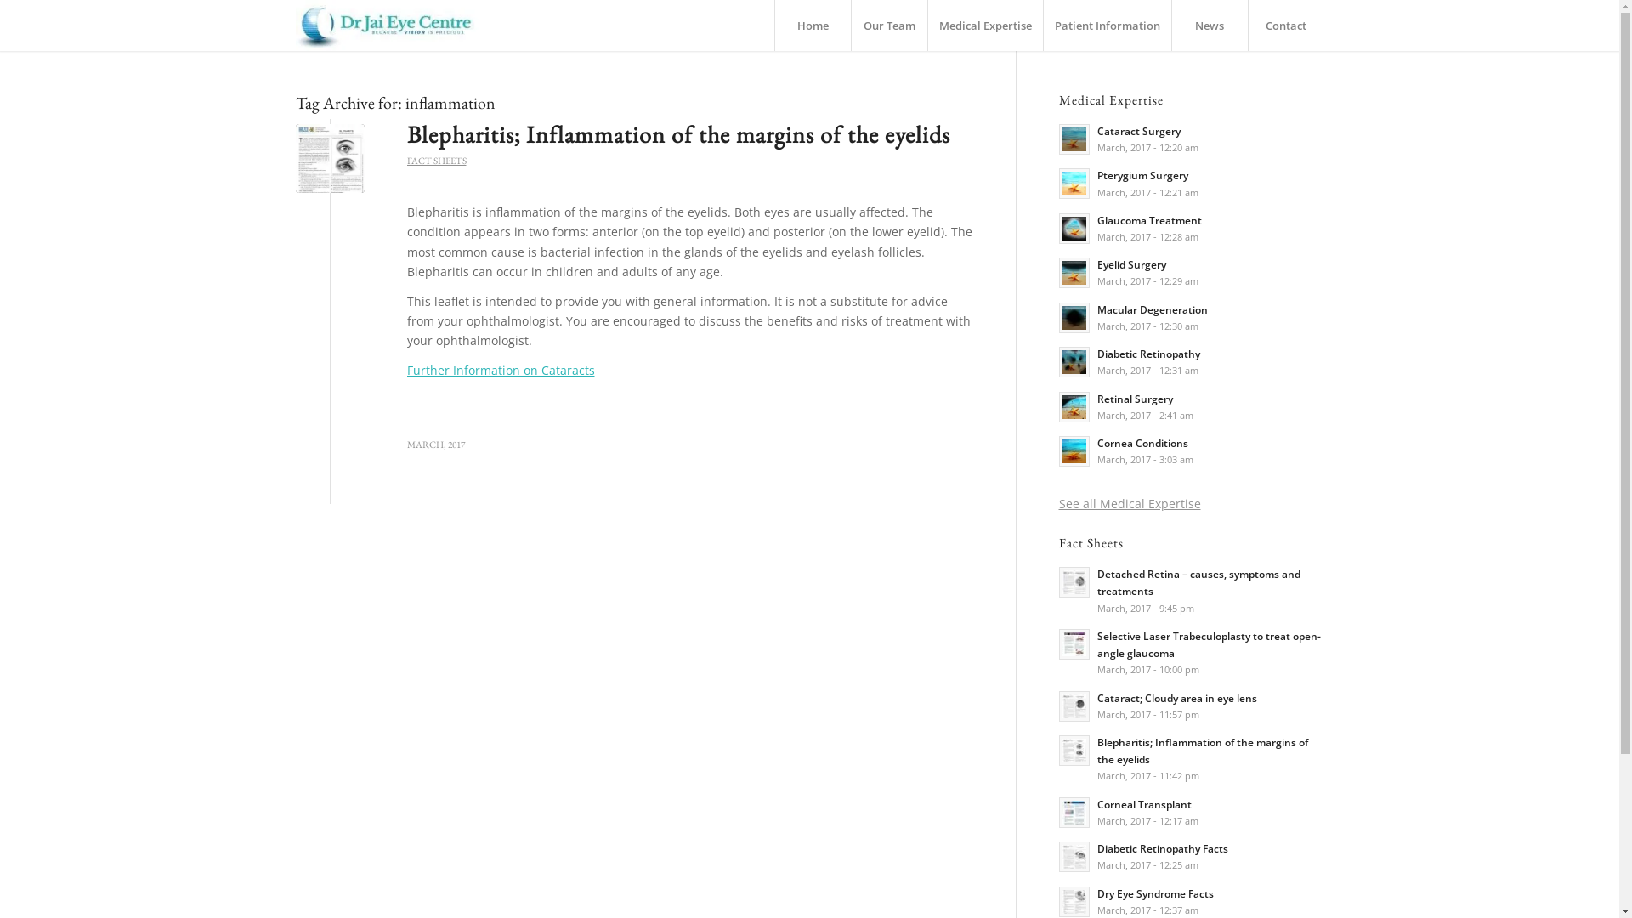 The image size is (1632, 918). I want to click on Pterygium Surgery
March, 2017 - 12:21 am, so click(1192, 183).